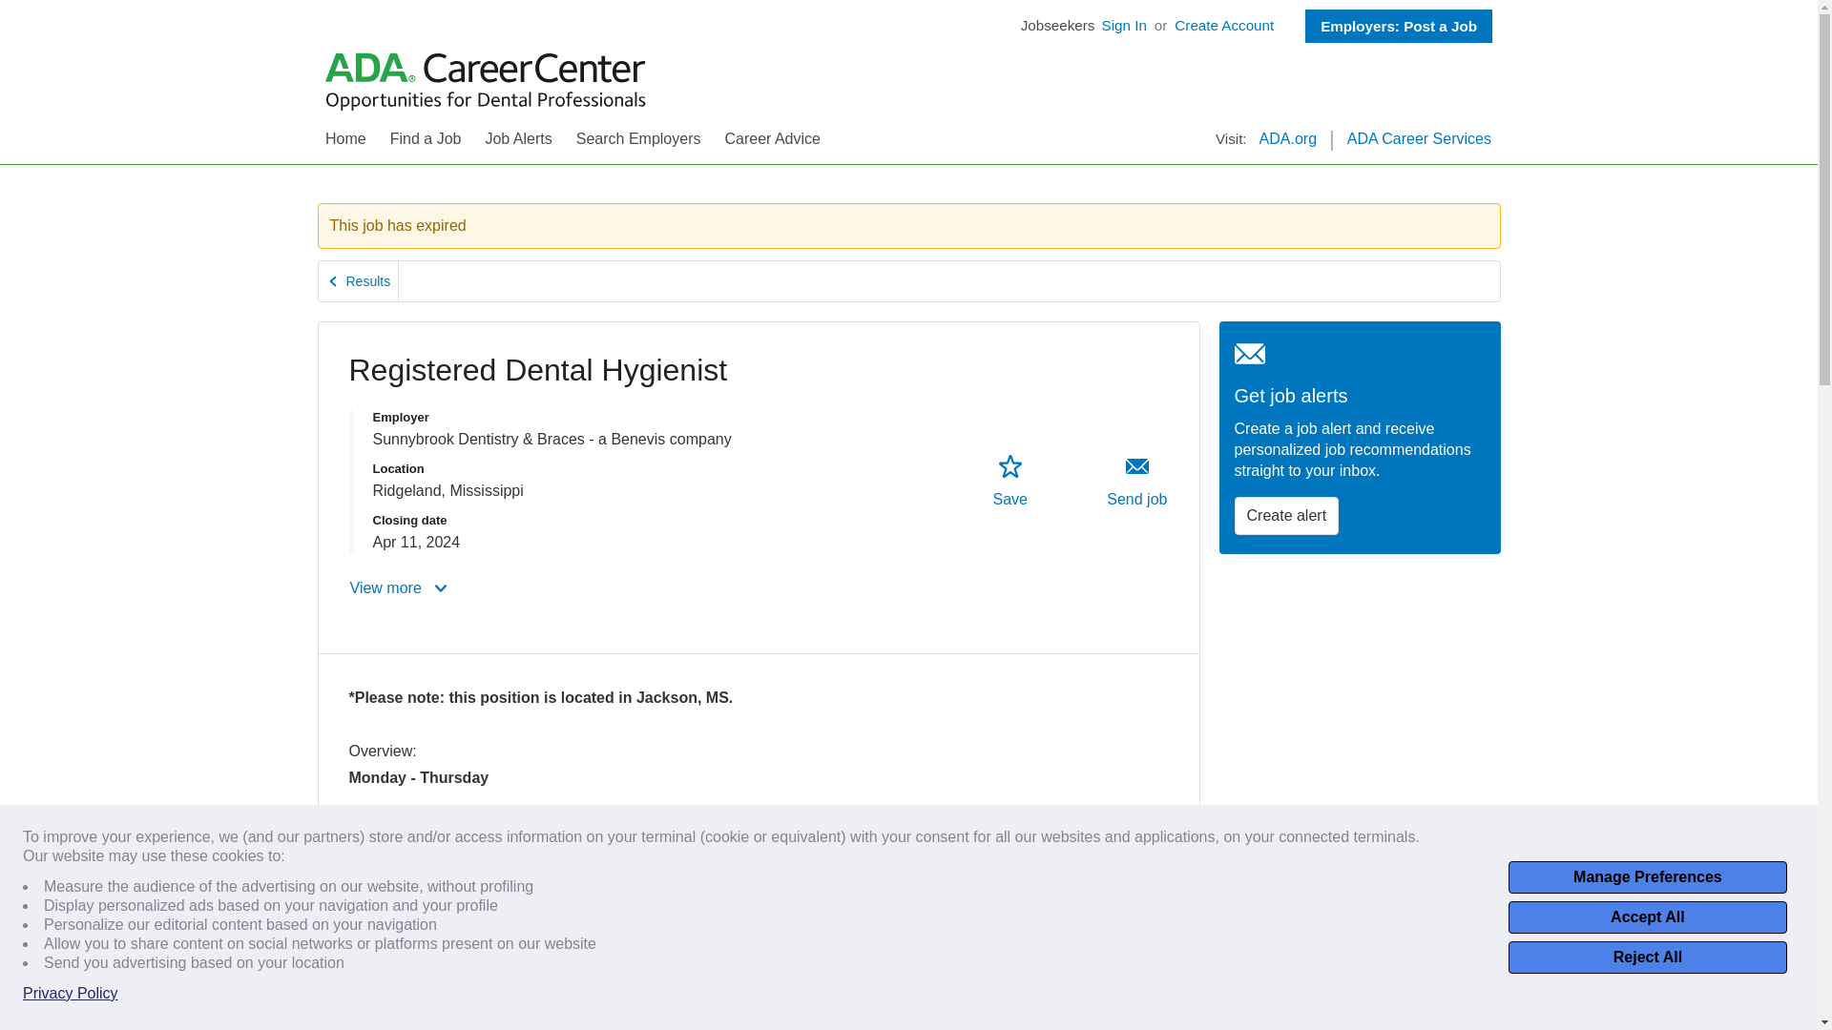 The image size is (1832, 1030). I want to click on Create alert, so click(1418, 145).